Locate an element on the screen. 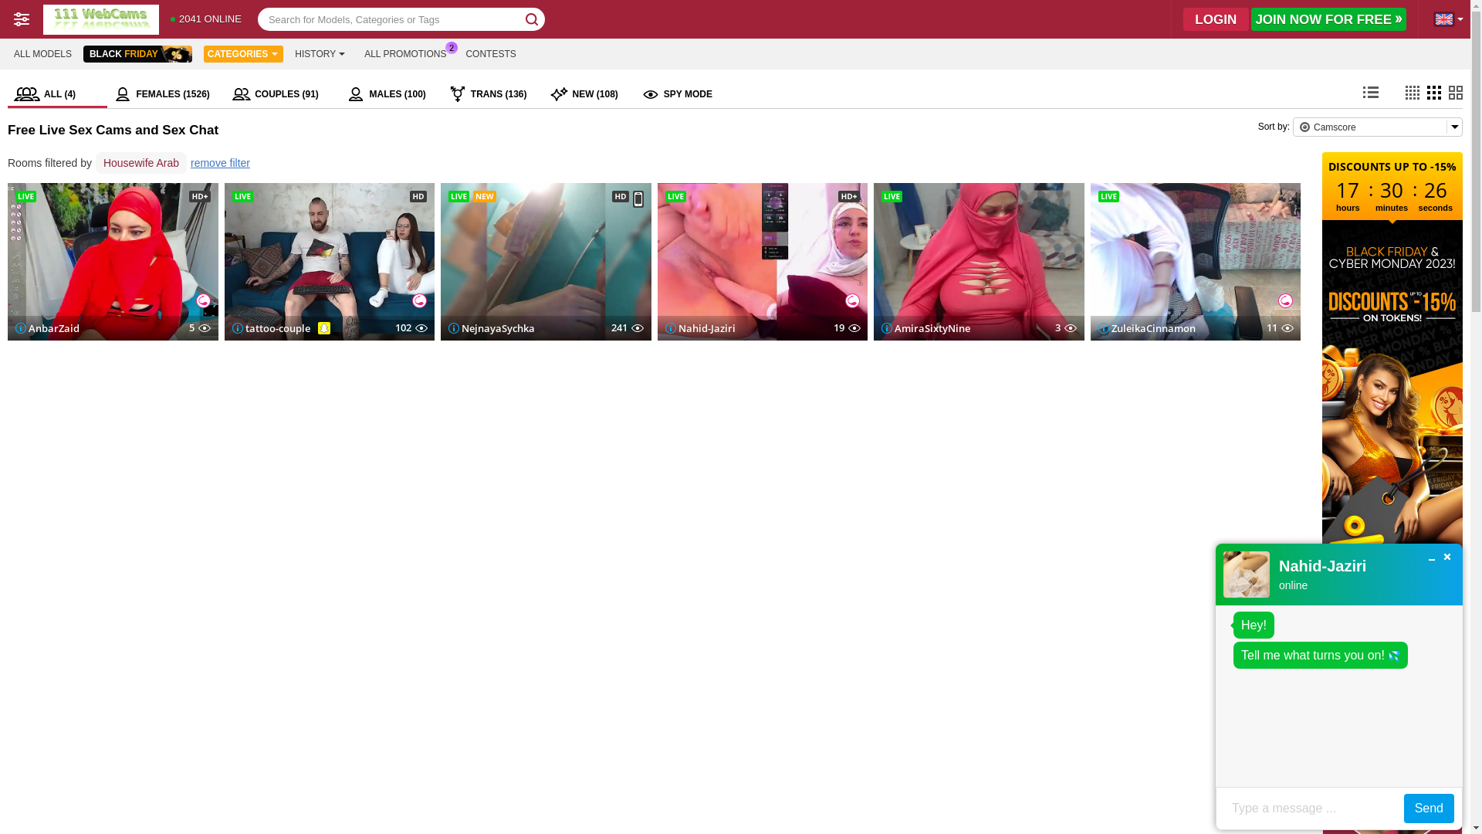 This screenshot has width=1482, height=834. Send is located at coordinates (1430, 809).